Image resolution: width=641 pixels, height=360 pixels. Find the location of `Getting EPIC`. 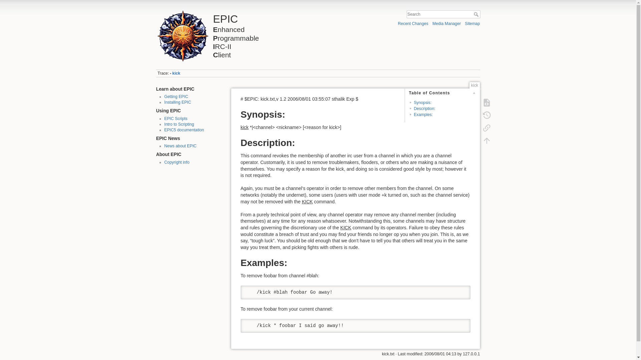

Getting EPIC is located at coordinates (176, 118).